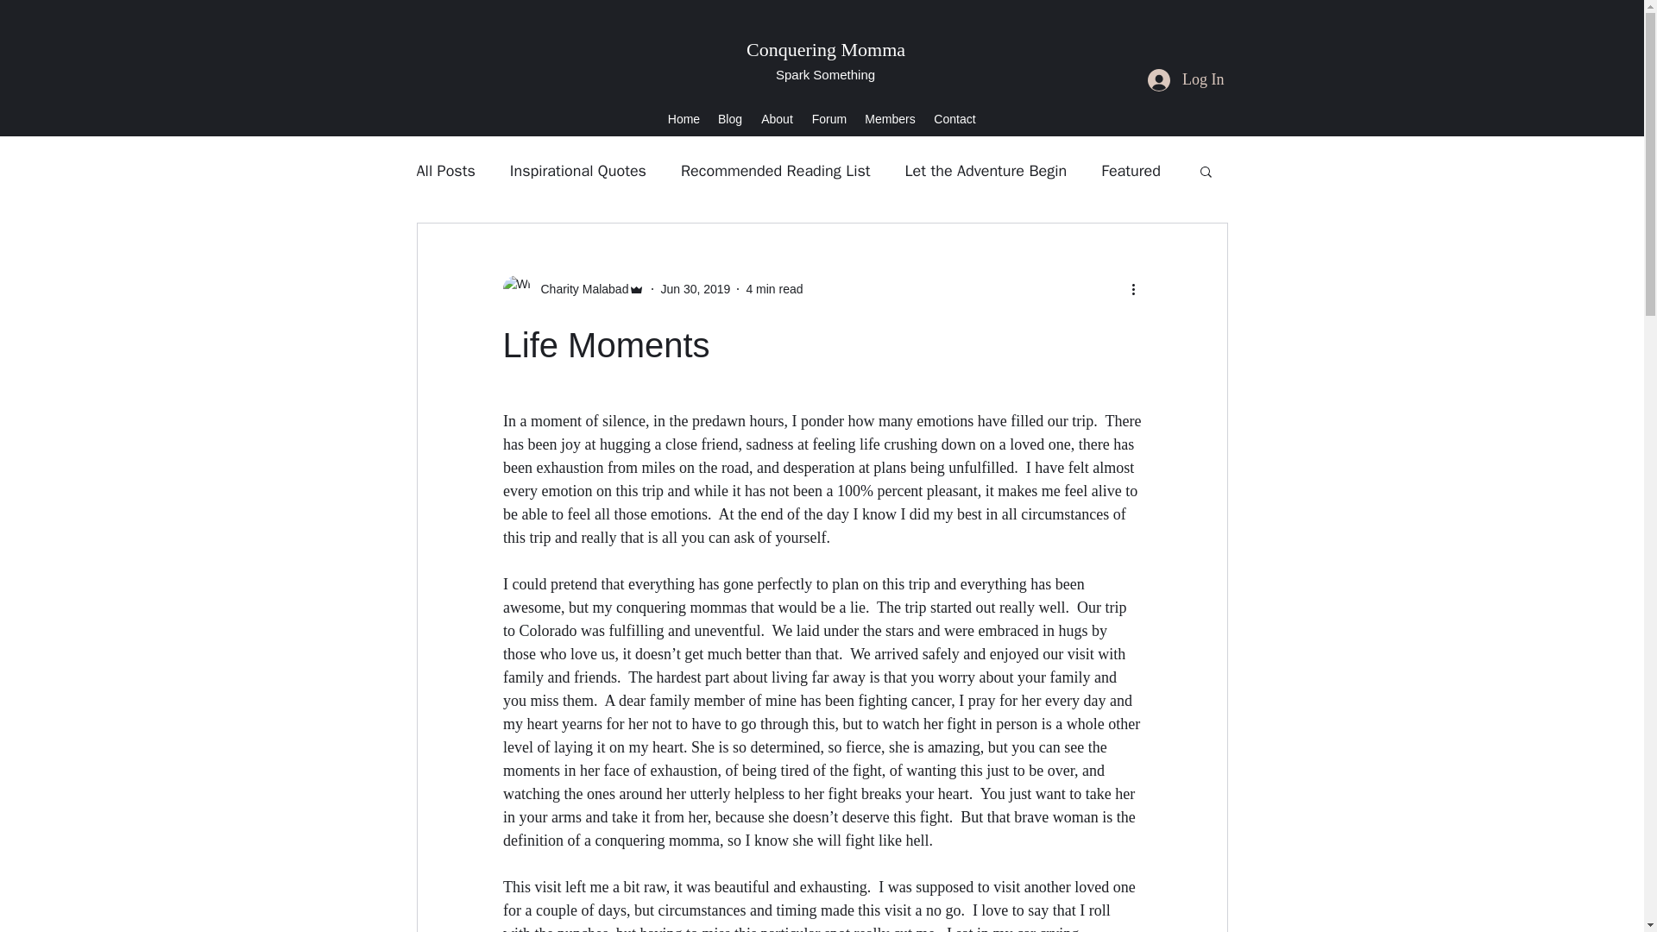 Image resolution: width=1657 pixels, height=932 pixels. Describe the element at coordinates (695, 288) in the screenshot. I see `Jun 30, 2019` at that location.